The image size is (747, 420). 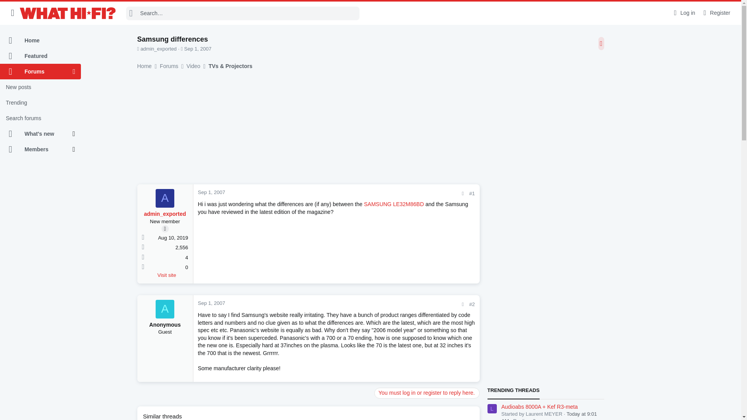 What do you see at coordinates (36, 134) in the screenshot?
I see `What's new` at bounding box center [36, 134].